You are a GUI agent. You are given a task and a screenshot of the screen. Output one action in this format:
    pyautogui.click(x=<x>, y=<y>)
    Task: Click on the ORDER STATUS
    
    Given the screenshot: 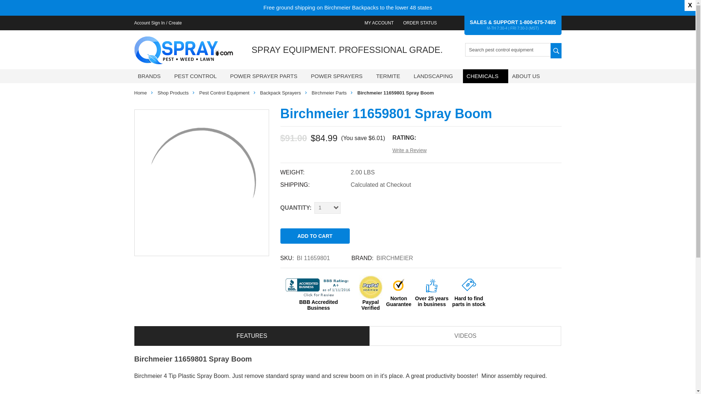 What is the action you would take?
    pyautogui.click(x=420, y=23)
    